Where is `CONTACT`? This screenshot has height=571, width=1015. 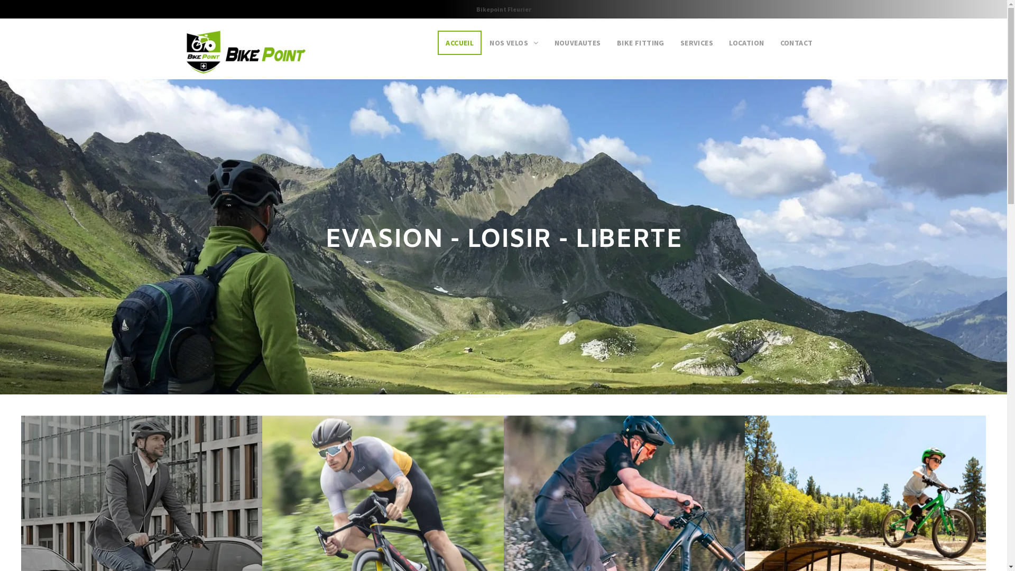
CONTACT is located at coordinates (797, 43).